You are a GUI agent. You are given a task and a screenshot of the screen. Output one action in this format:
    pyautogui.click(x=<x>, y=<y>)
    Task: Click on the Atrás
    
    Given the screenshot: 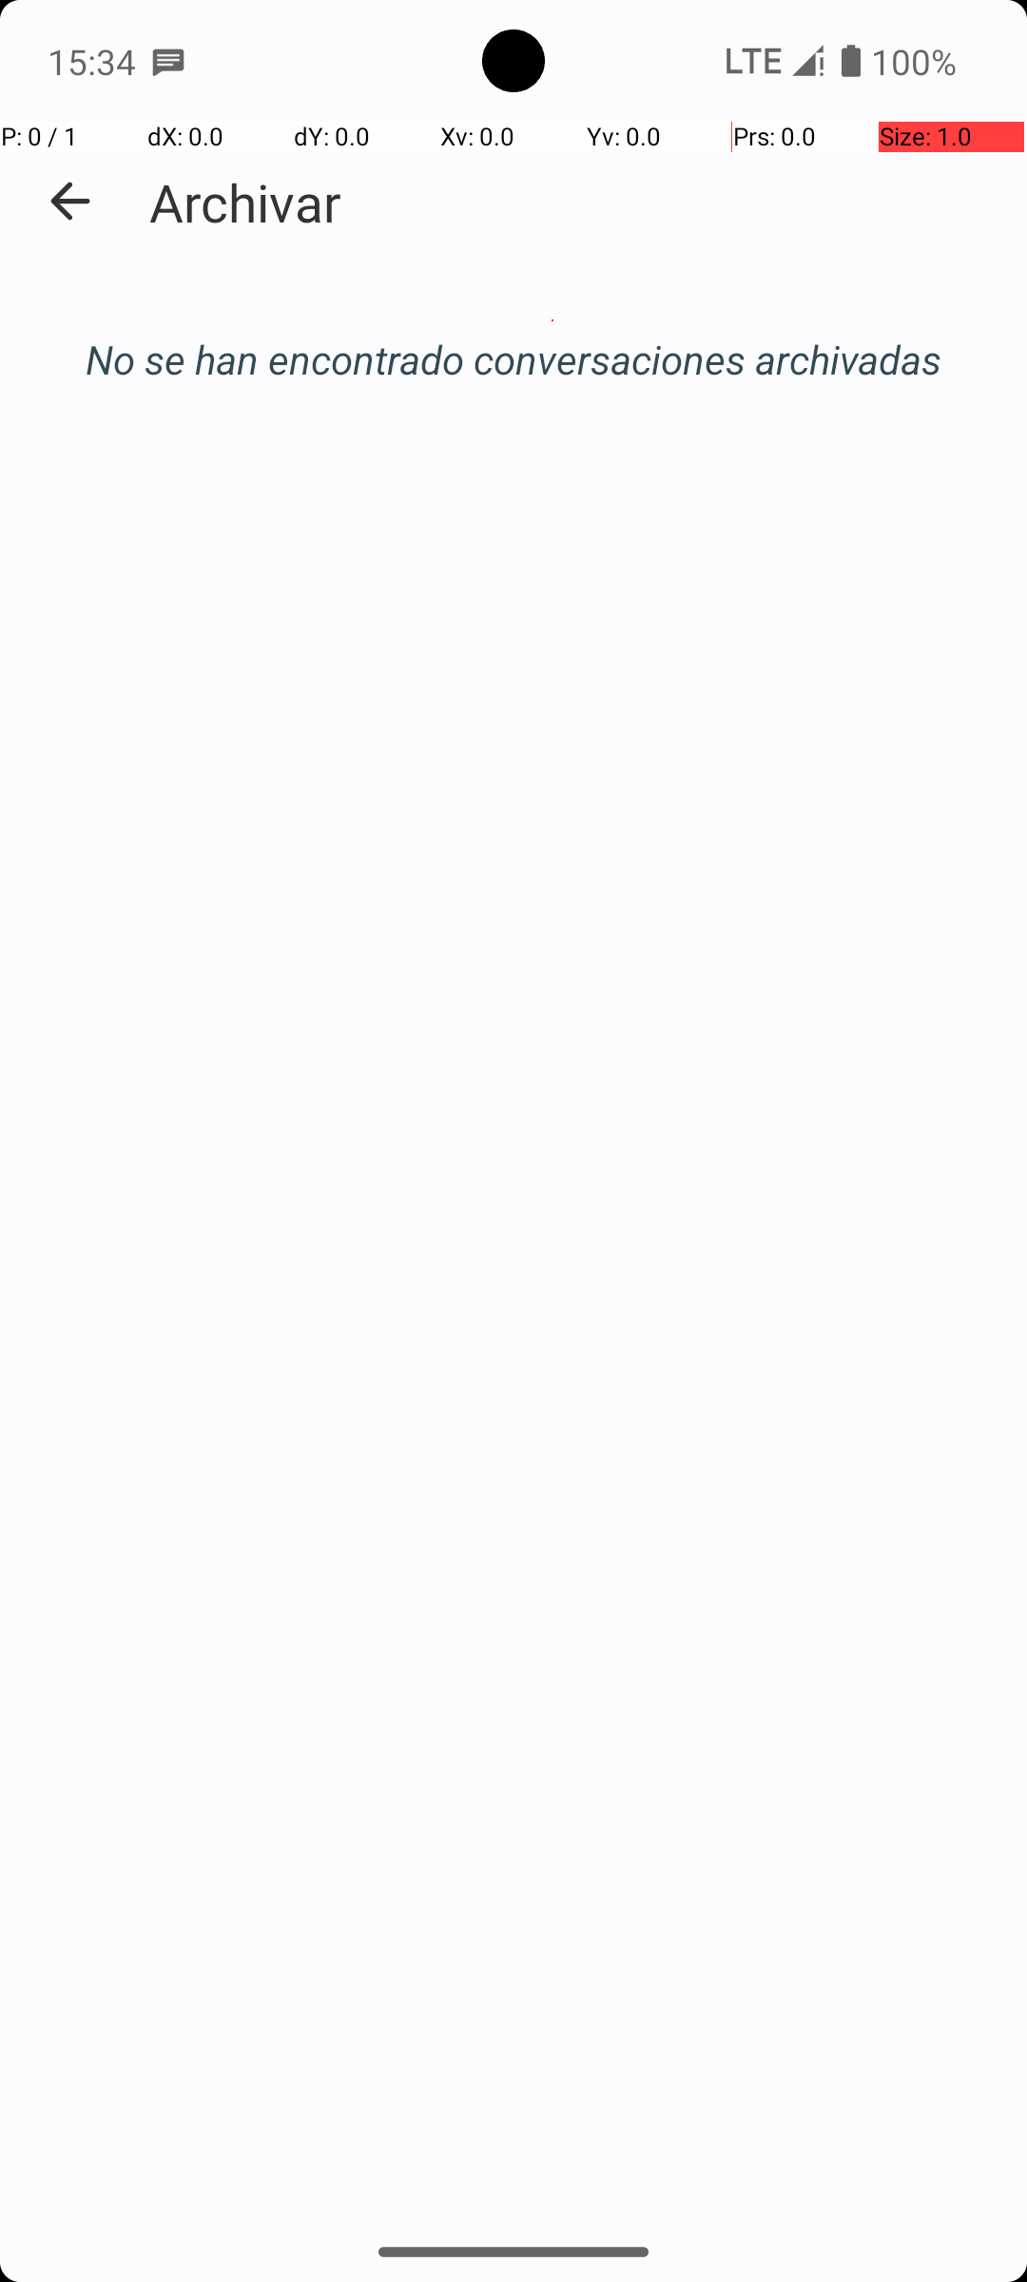 What is the action you would take?
    pyautogui.click(x=70, y=202)
    